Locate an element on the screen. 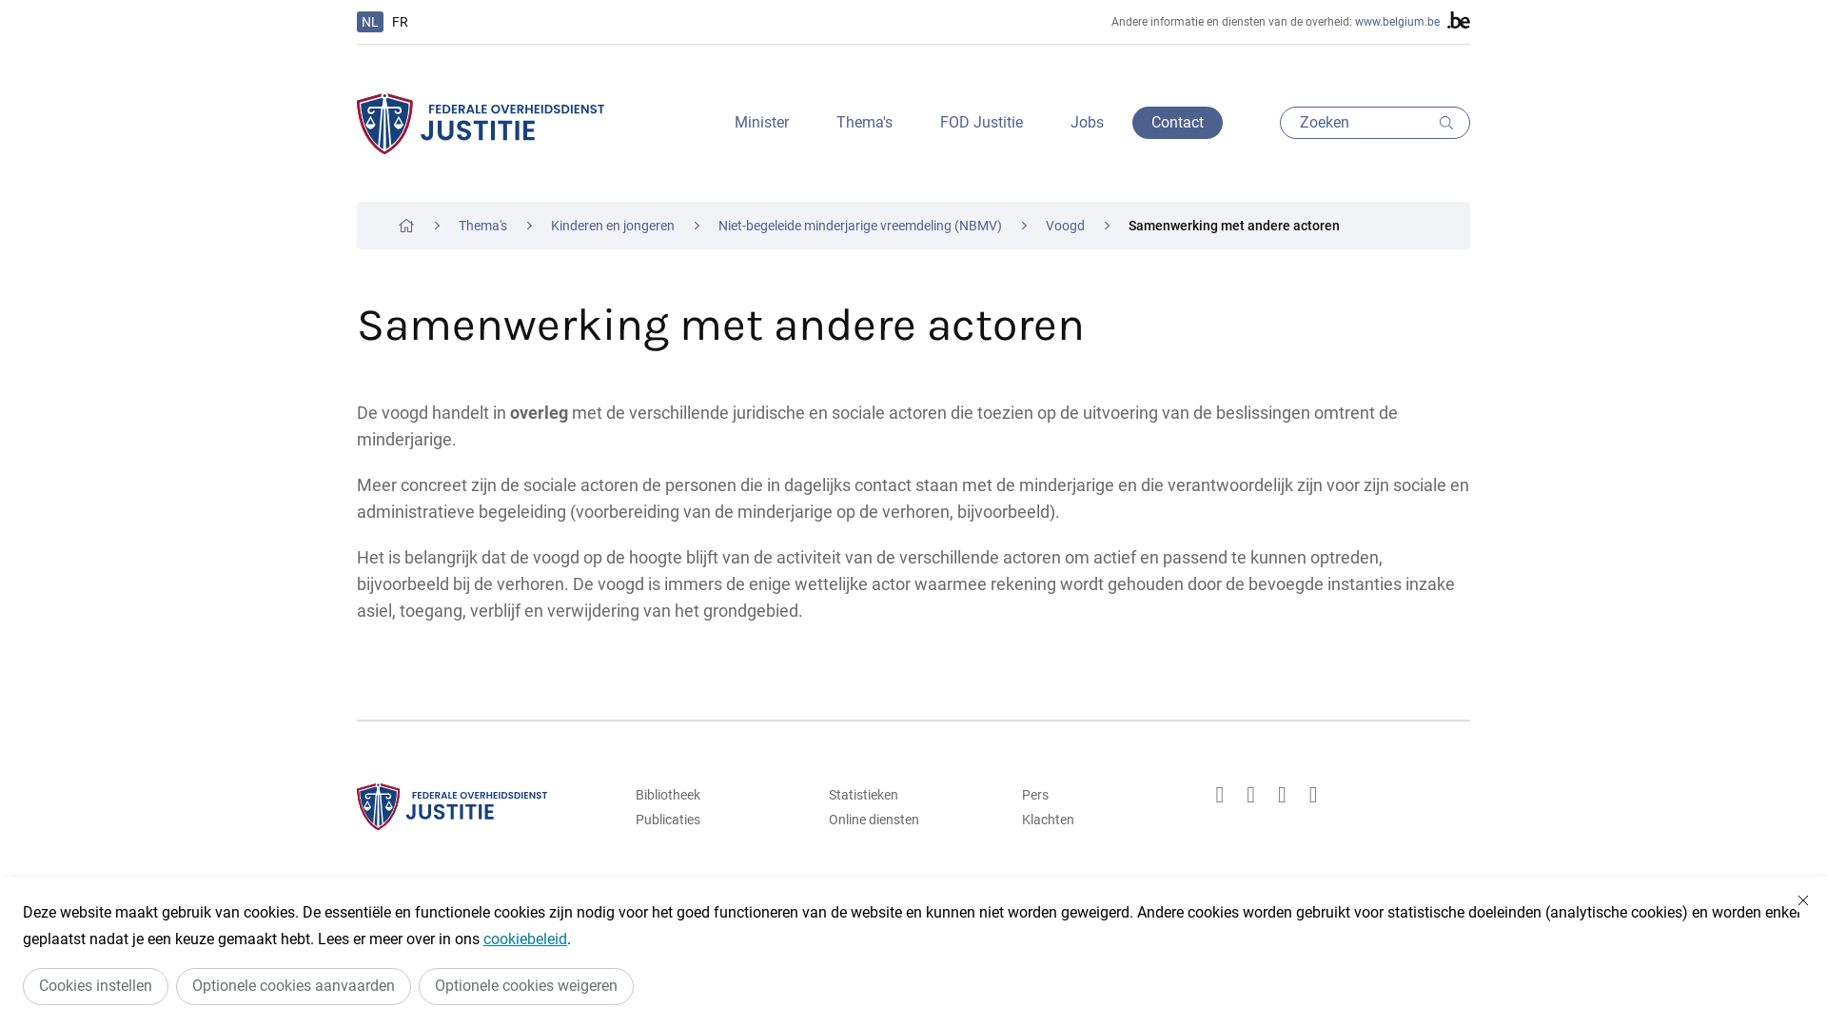 Image resolution: width=1827 pixels, height=1028 pixels. cookiebeleid is located at coordinates (525, 939).